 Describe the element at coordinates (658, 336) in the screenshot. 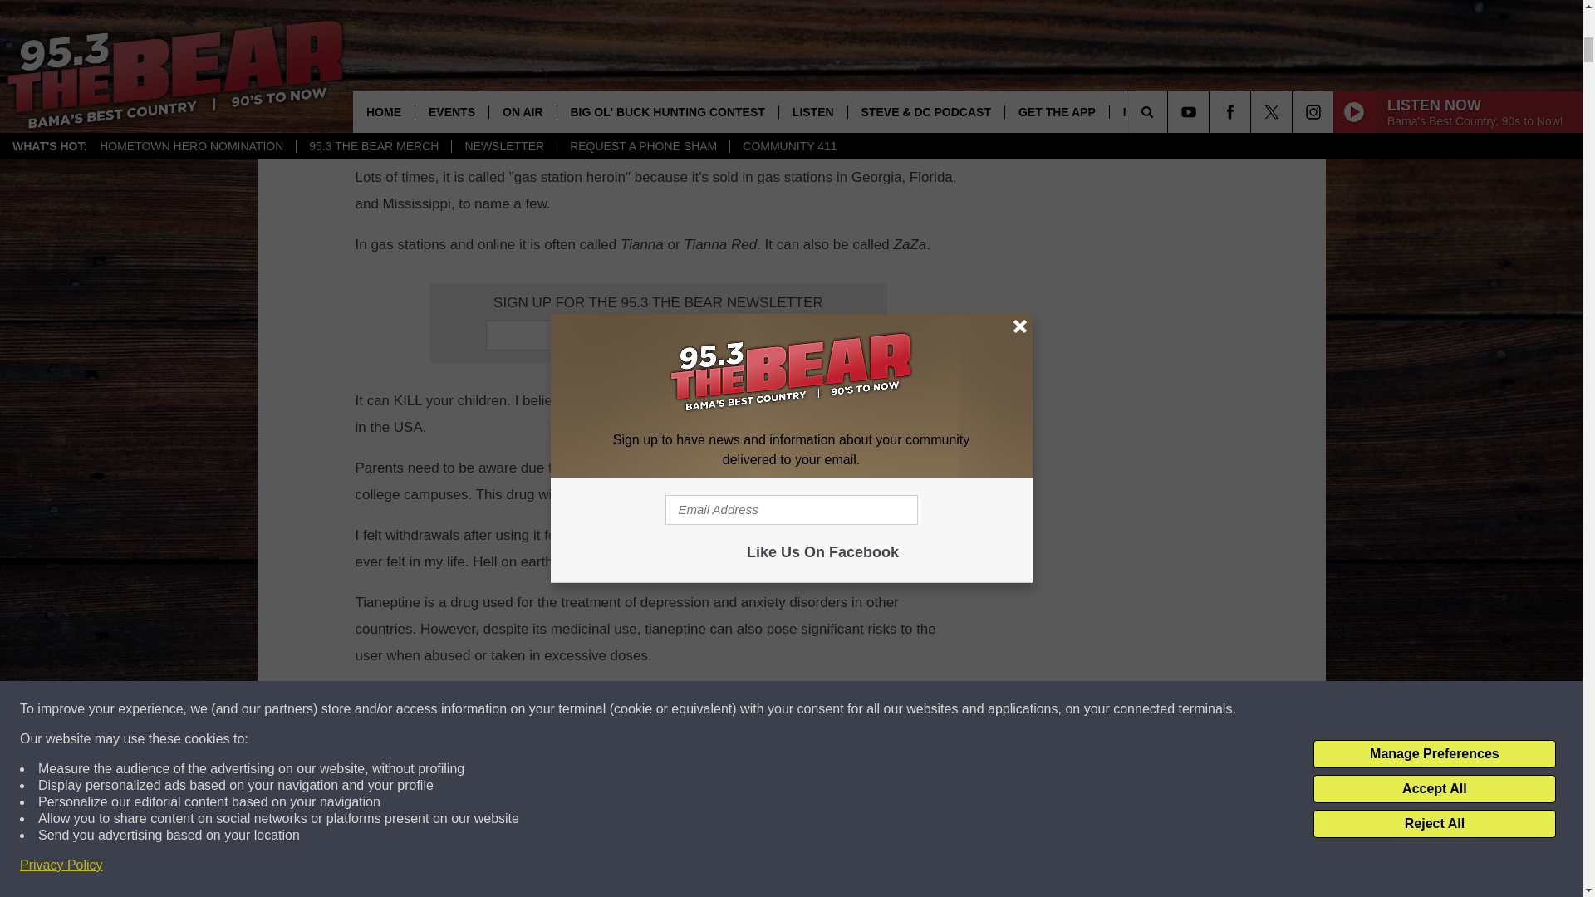

I see `Email Address` at that location.